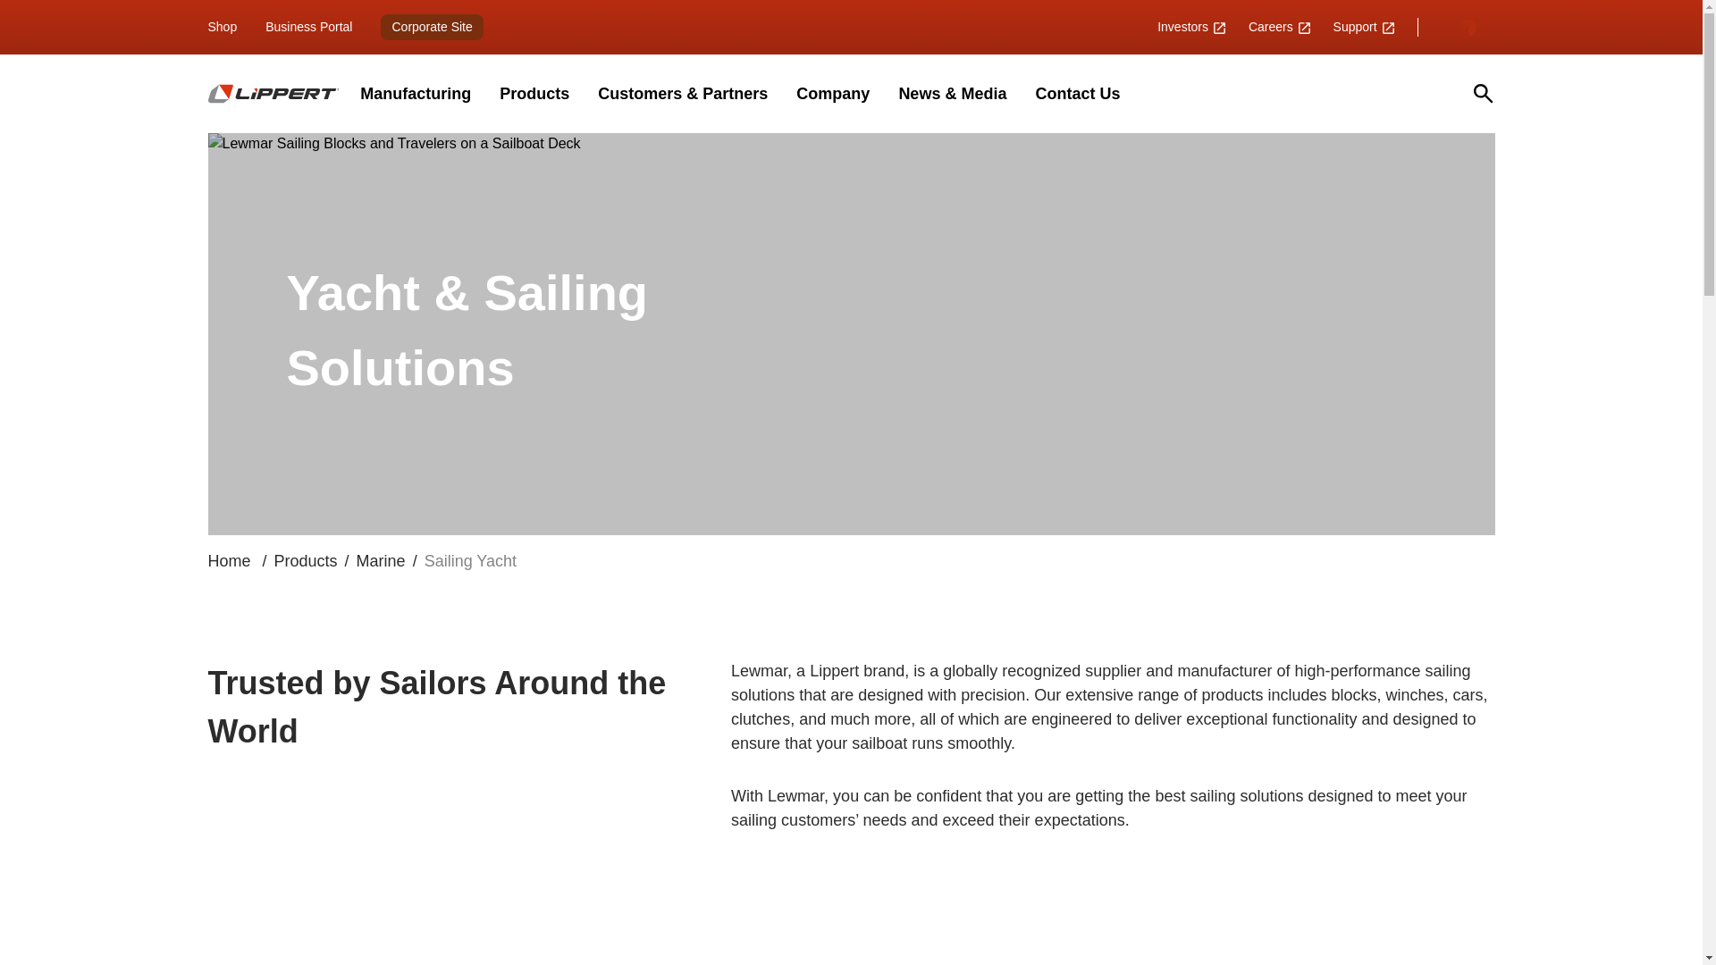 Image resolution: width=1716 pixels, height=965 pixels. Describe the element at coordinates (1077, 93) in the screenshot. I see `Contact Us` at that location.